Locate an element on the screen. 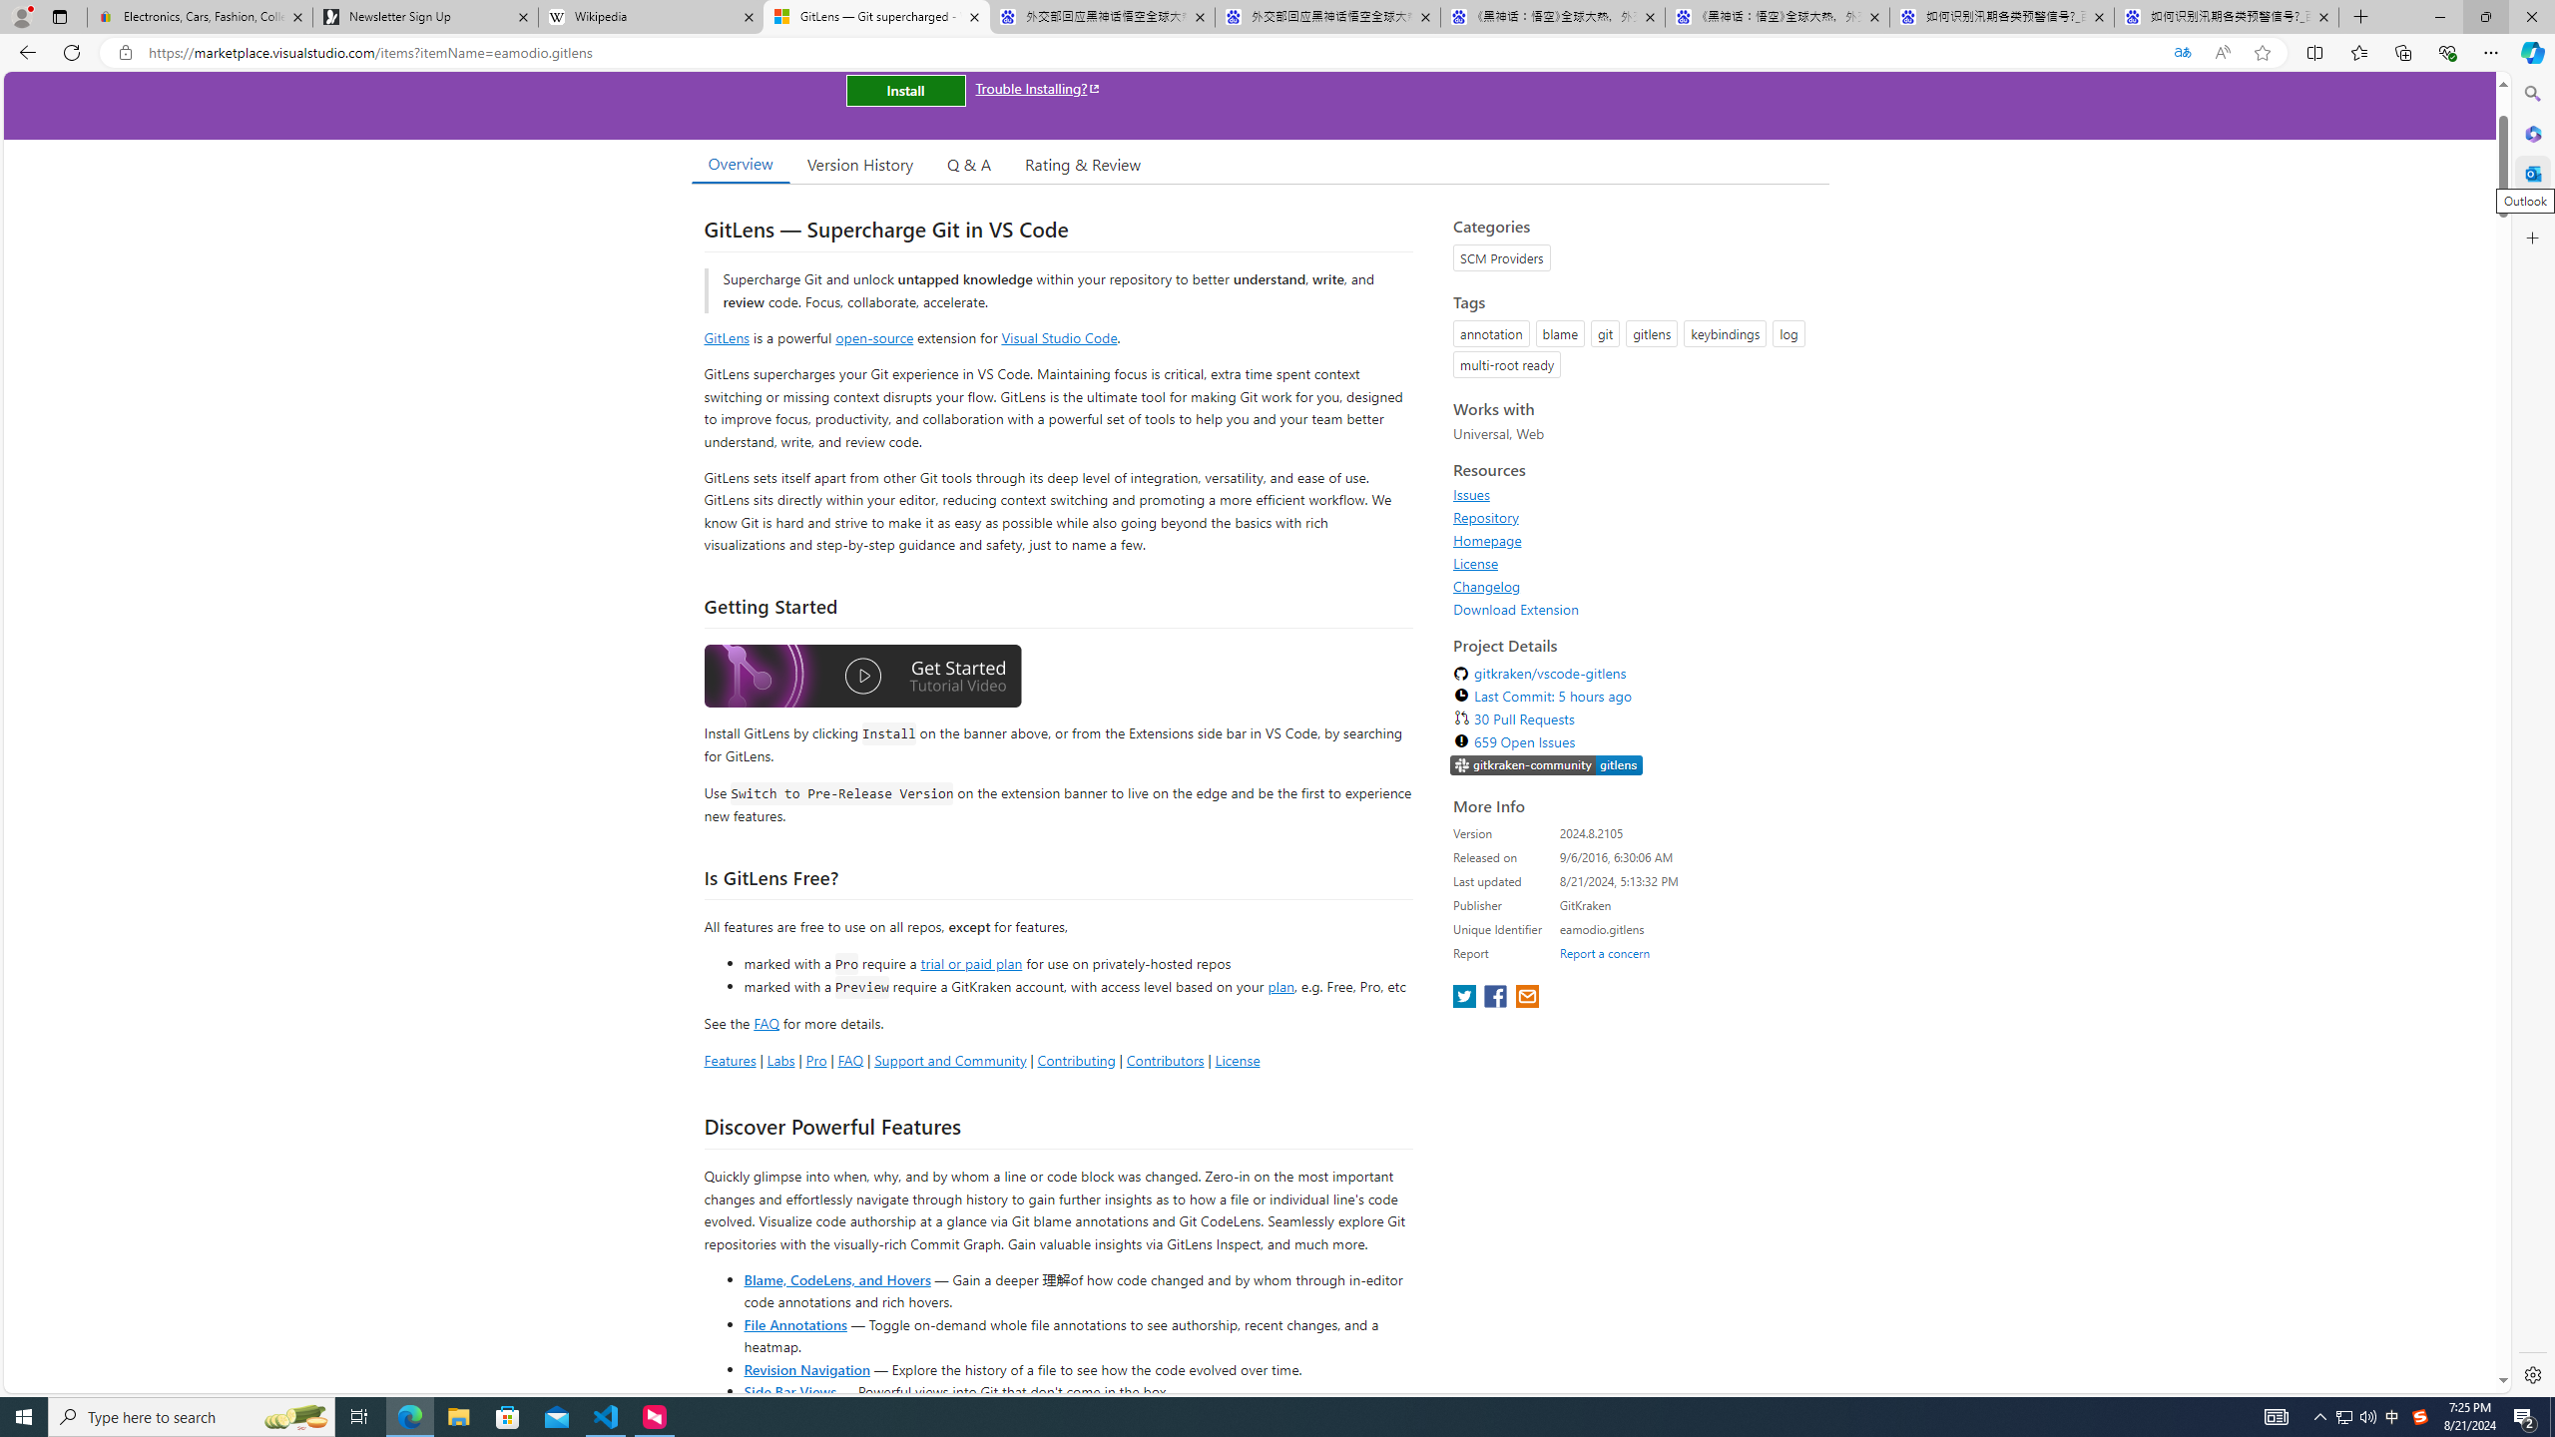  License is located at coordinates (1635, 563).